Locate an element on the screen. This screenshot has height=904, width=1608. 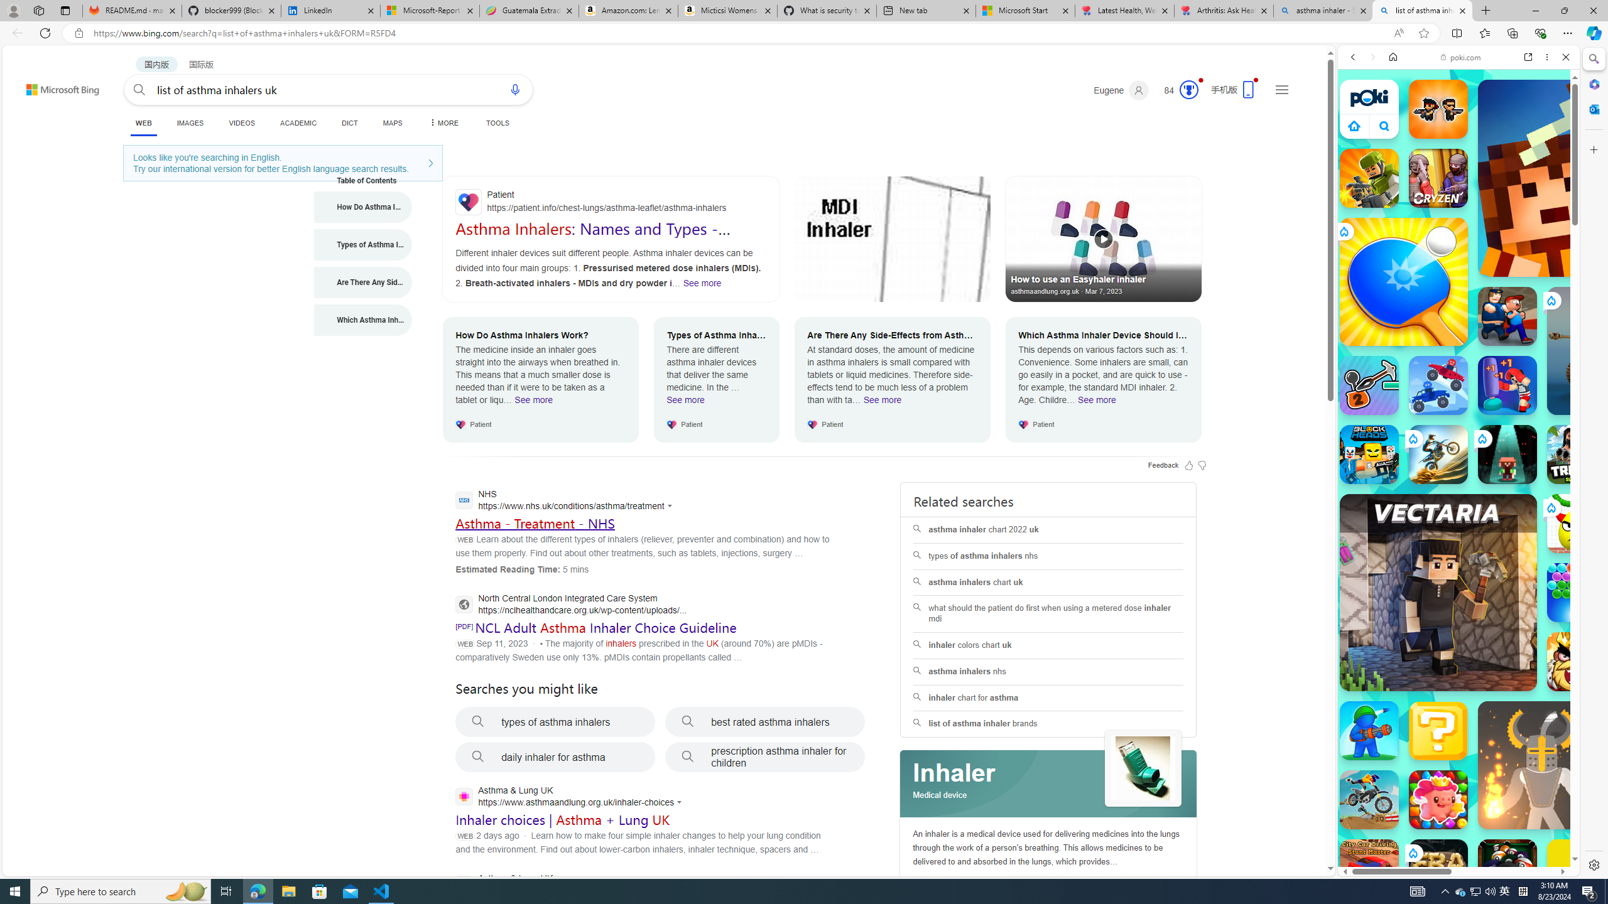
Click to scroll right is located at coordinates (1555, 606).